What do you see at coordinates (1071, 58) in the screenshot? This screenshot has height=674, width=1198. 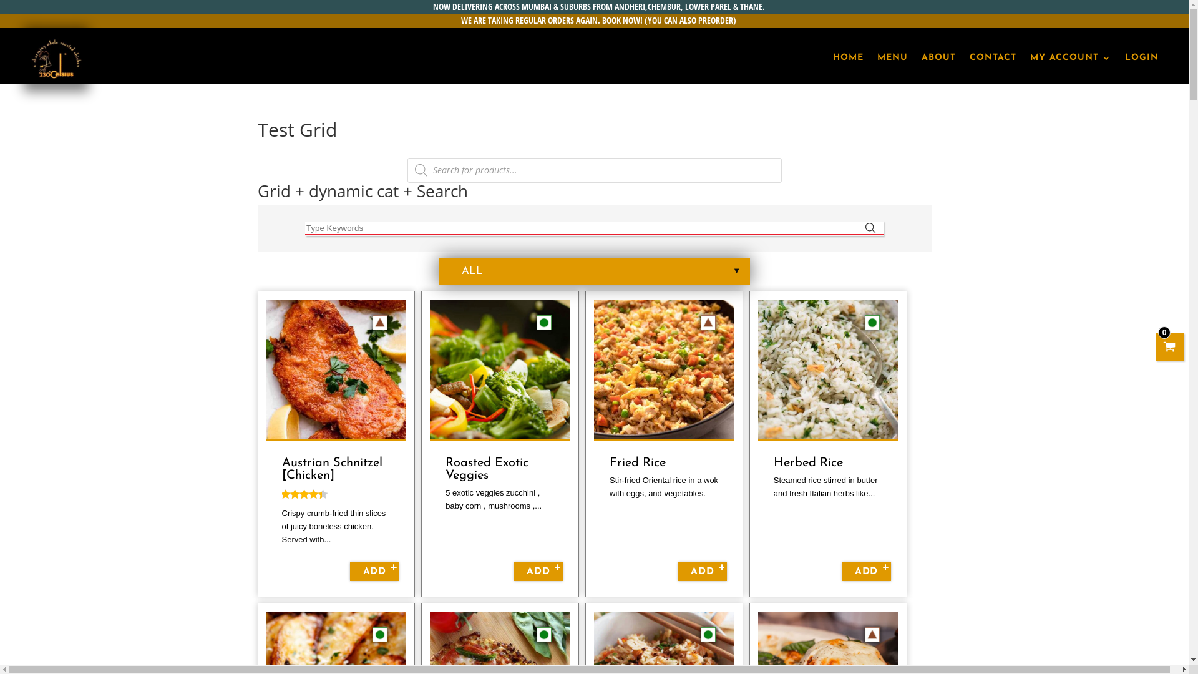 I see `MY ACCOUNT` at bounding box center [1071, 58].